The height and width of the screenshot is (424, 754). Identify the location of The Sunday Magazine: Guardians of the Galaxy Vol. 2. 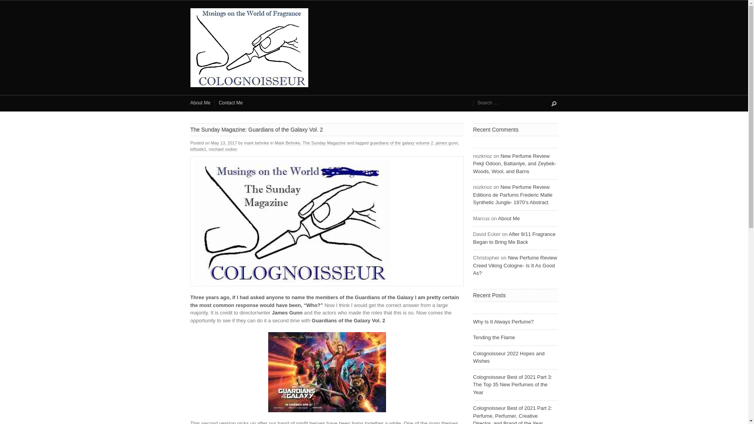
(256, 130).